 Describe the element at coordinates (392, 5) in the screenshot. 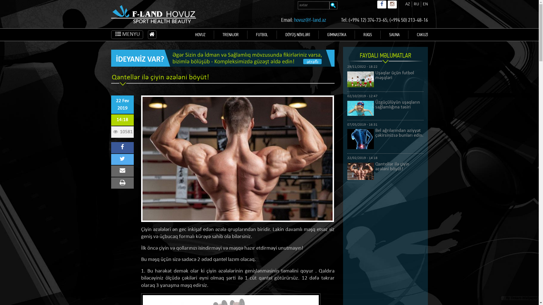

I see `Instagram` at that location.